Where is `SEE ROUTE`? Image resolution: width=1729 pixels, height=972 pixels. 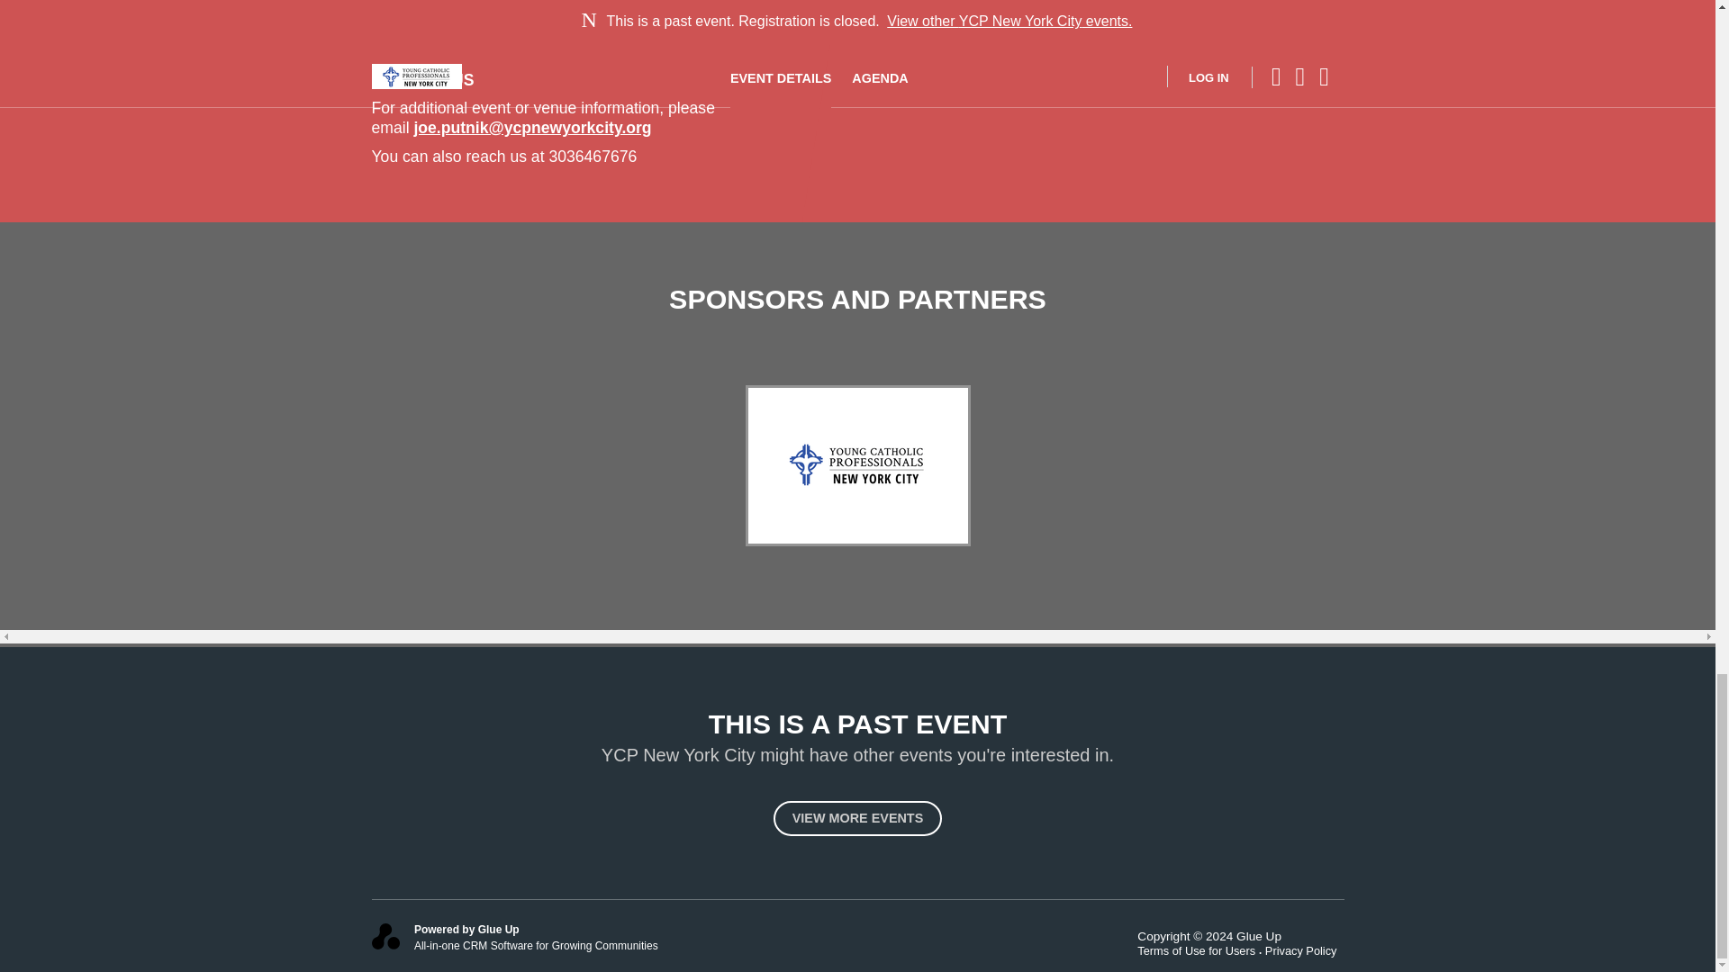 SEE ROUTE is located at coordinates (425, 15).